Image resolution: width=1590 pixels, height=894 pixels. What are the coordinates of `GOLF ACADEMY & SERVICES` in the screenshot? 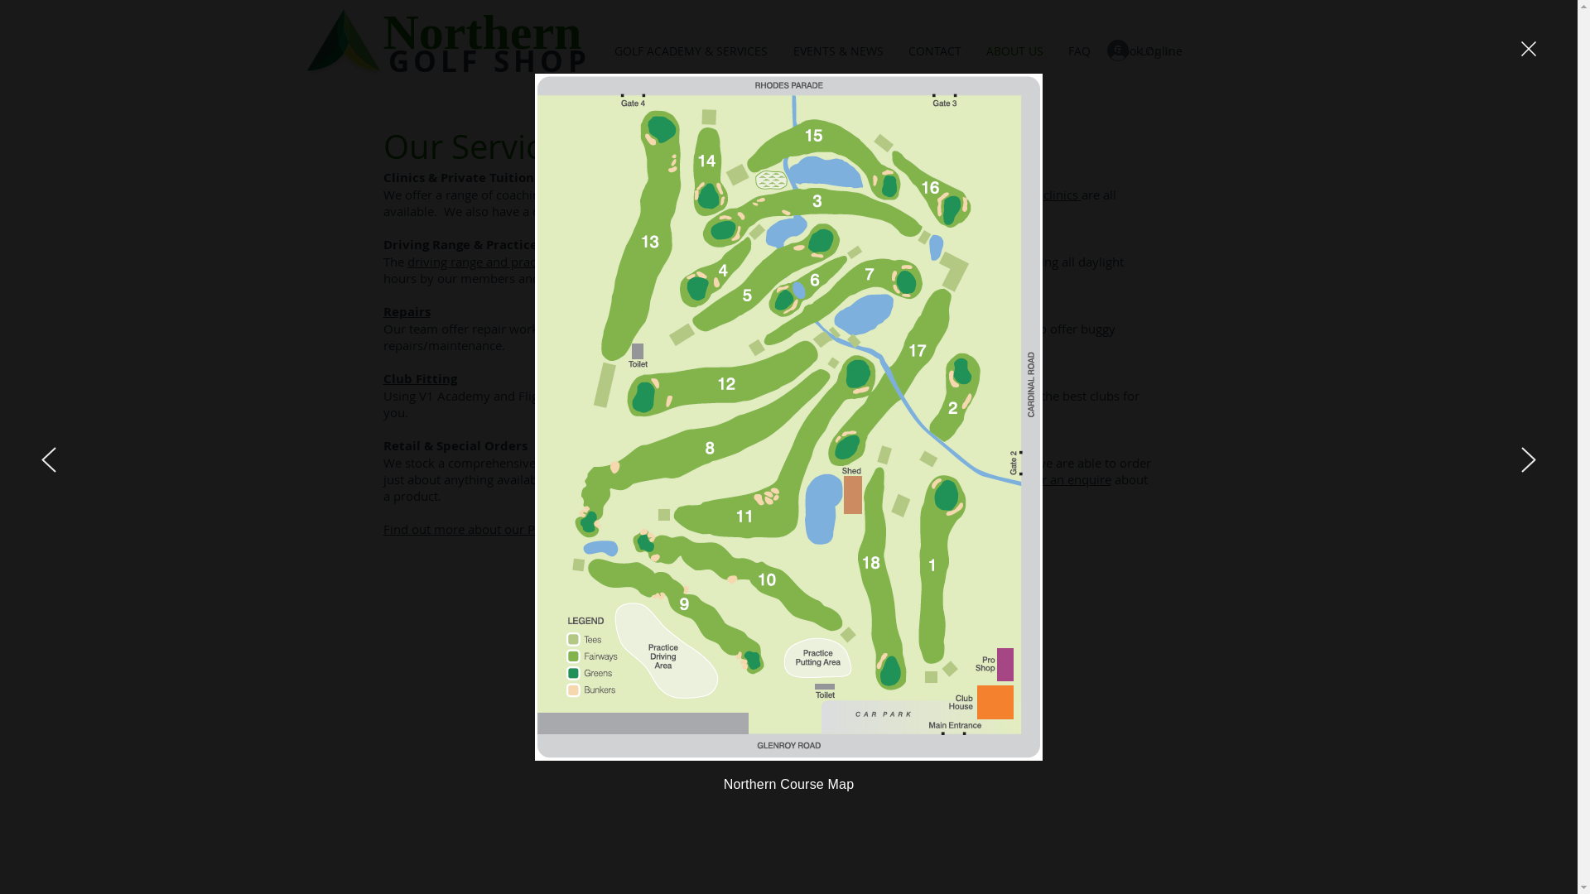 It's located at (691, 51).